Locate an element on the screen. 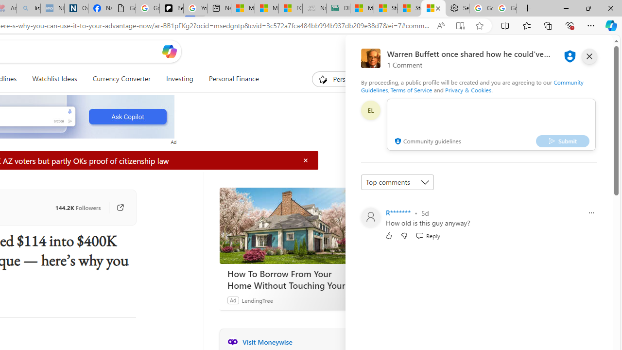 The width and height of the screenshot is (622, 350). Community guidelines is located at coordinates (427, 142).